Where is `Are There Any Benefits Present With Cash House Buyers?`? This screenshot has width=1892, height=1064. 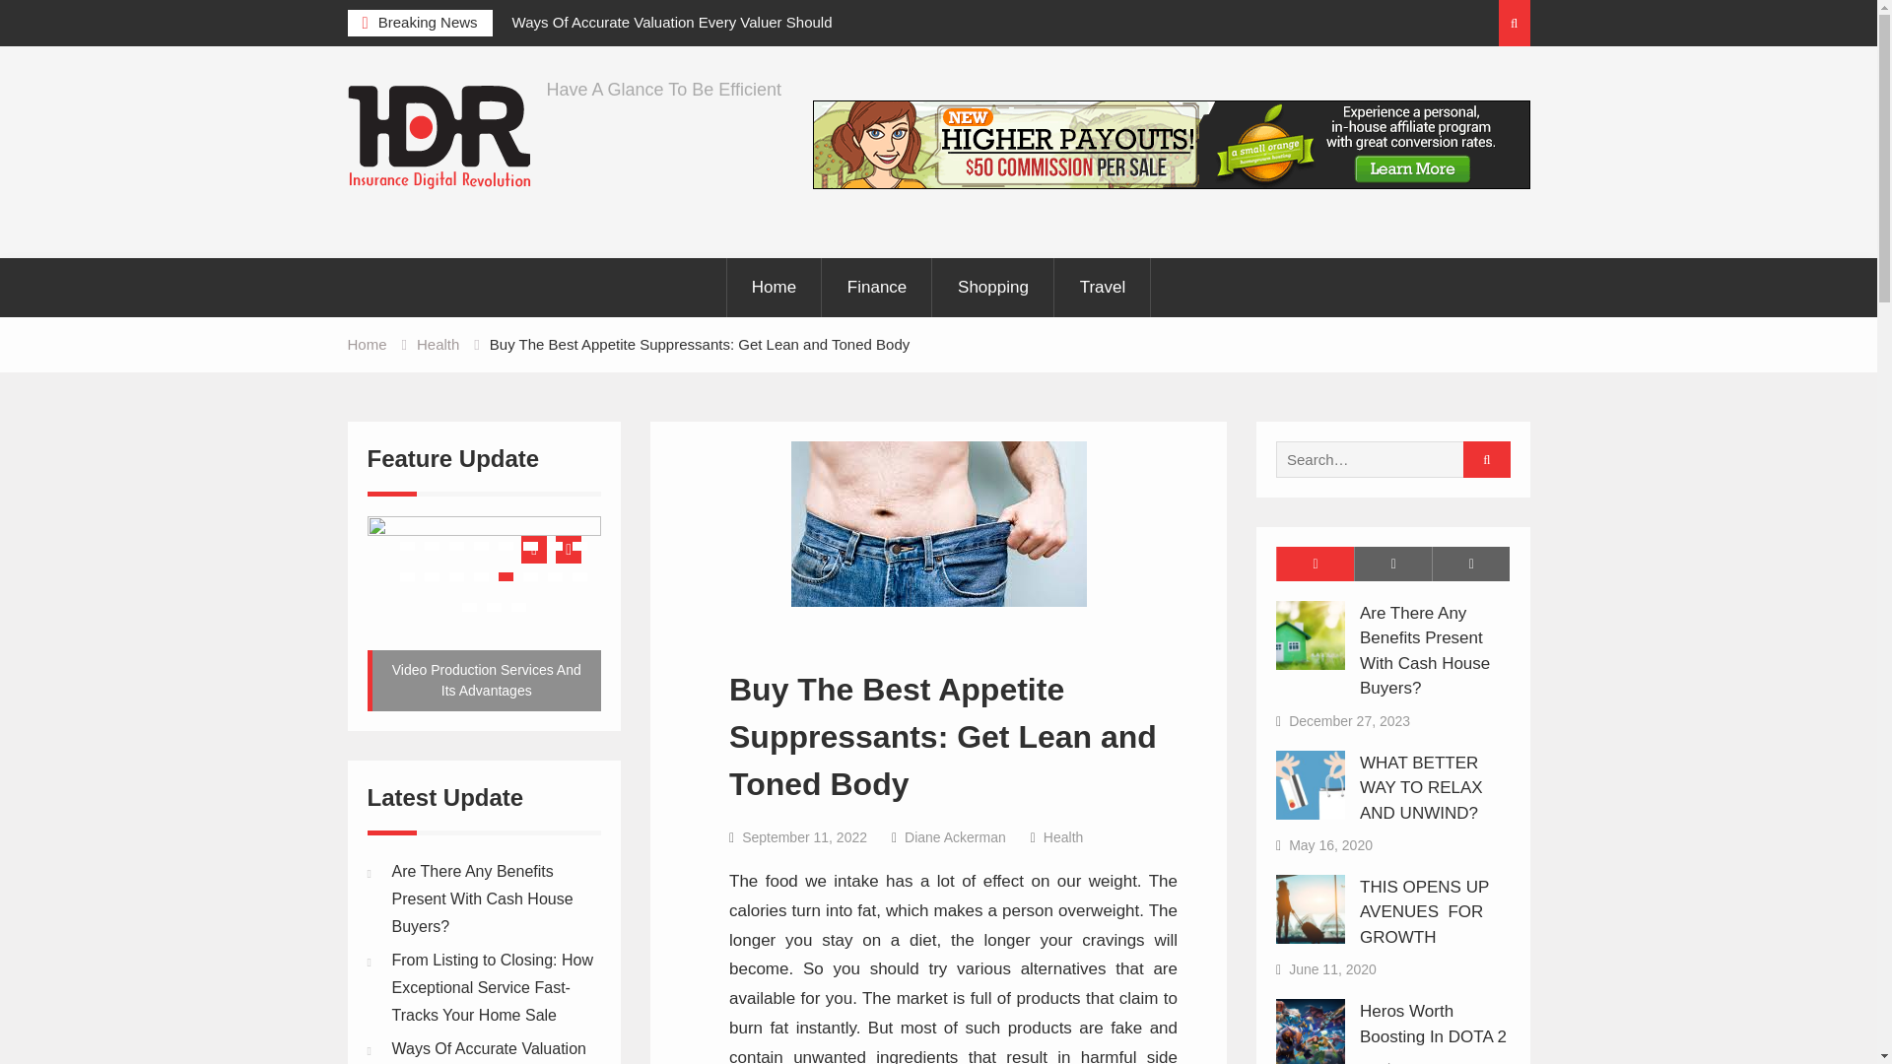
Are There Any Benefits Present With Cash House Buyers? is located at coordinates (1425, 650).